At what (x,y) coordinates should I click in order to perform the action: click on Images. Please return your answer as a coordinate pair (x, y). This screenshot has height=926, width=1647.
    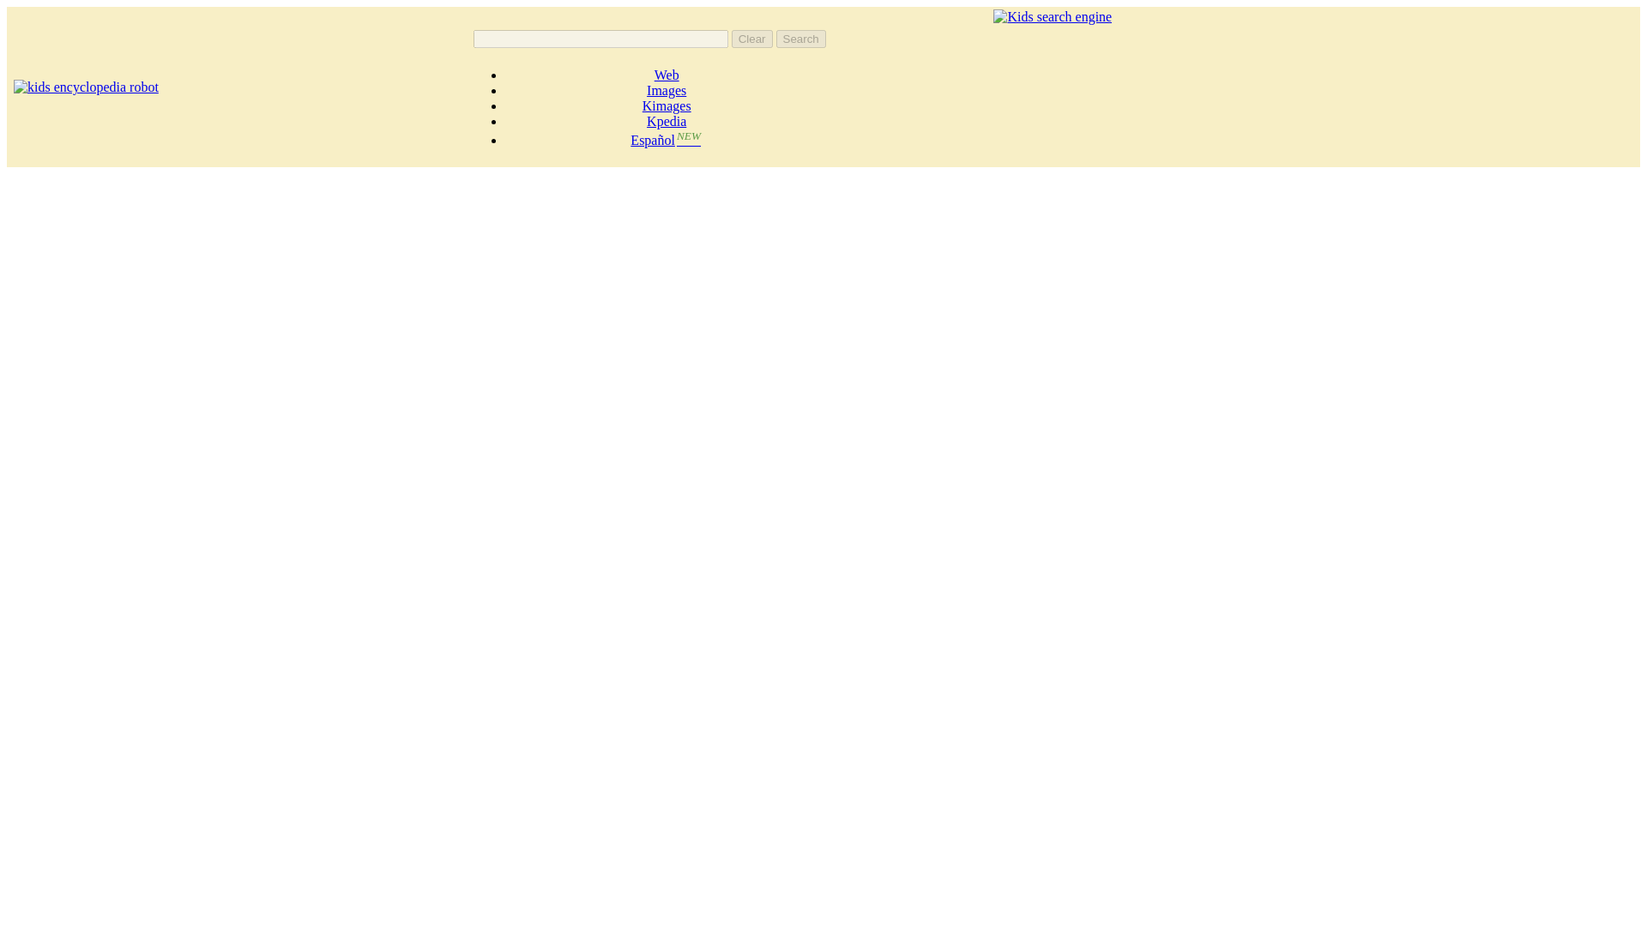
    Looking at the image, I should click on (667, 91).